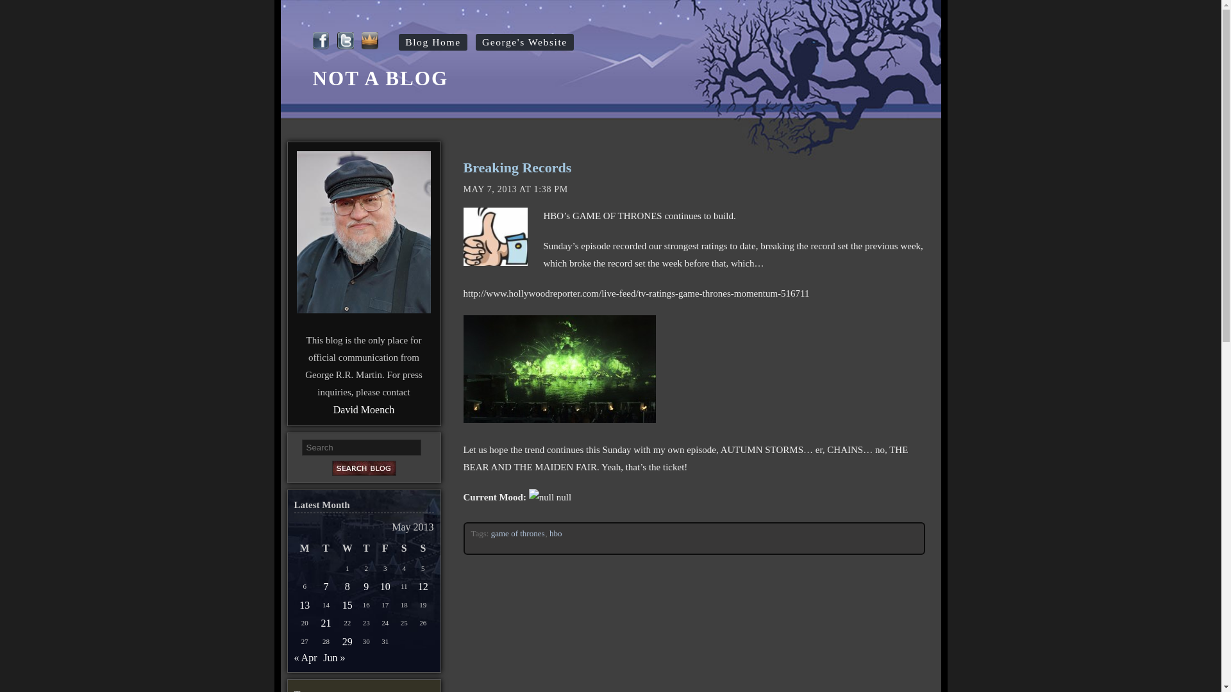  Describe the element at coordinates (423, 586) in the screenshot. I see `12` at that location.